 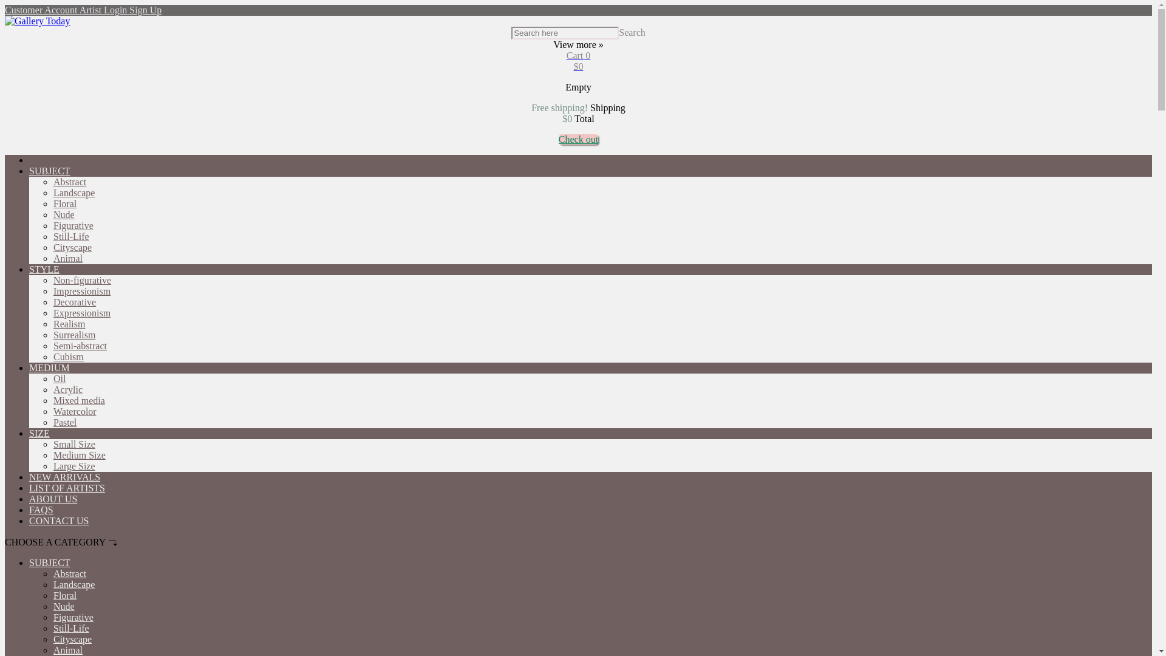 I want to click on Decorative, so click(x=74, y=302).